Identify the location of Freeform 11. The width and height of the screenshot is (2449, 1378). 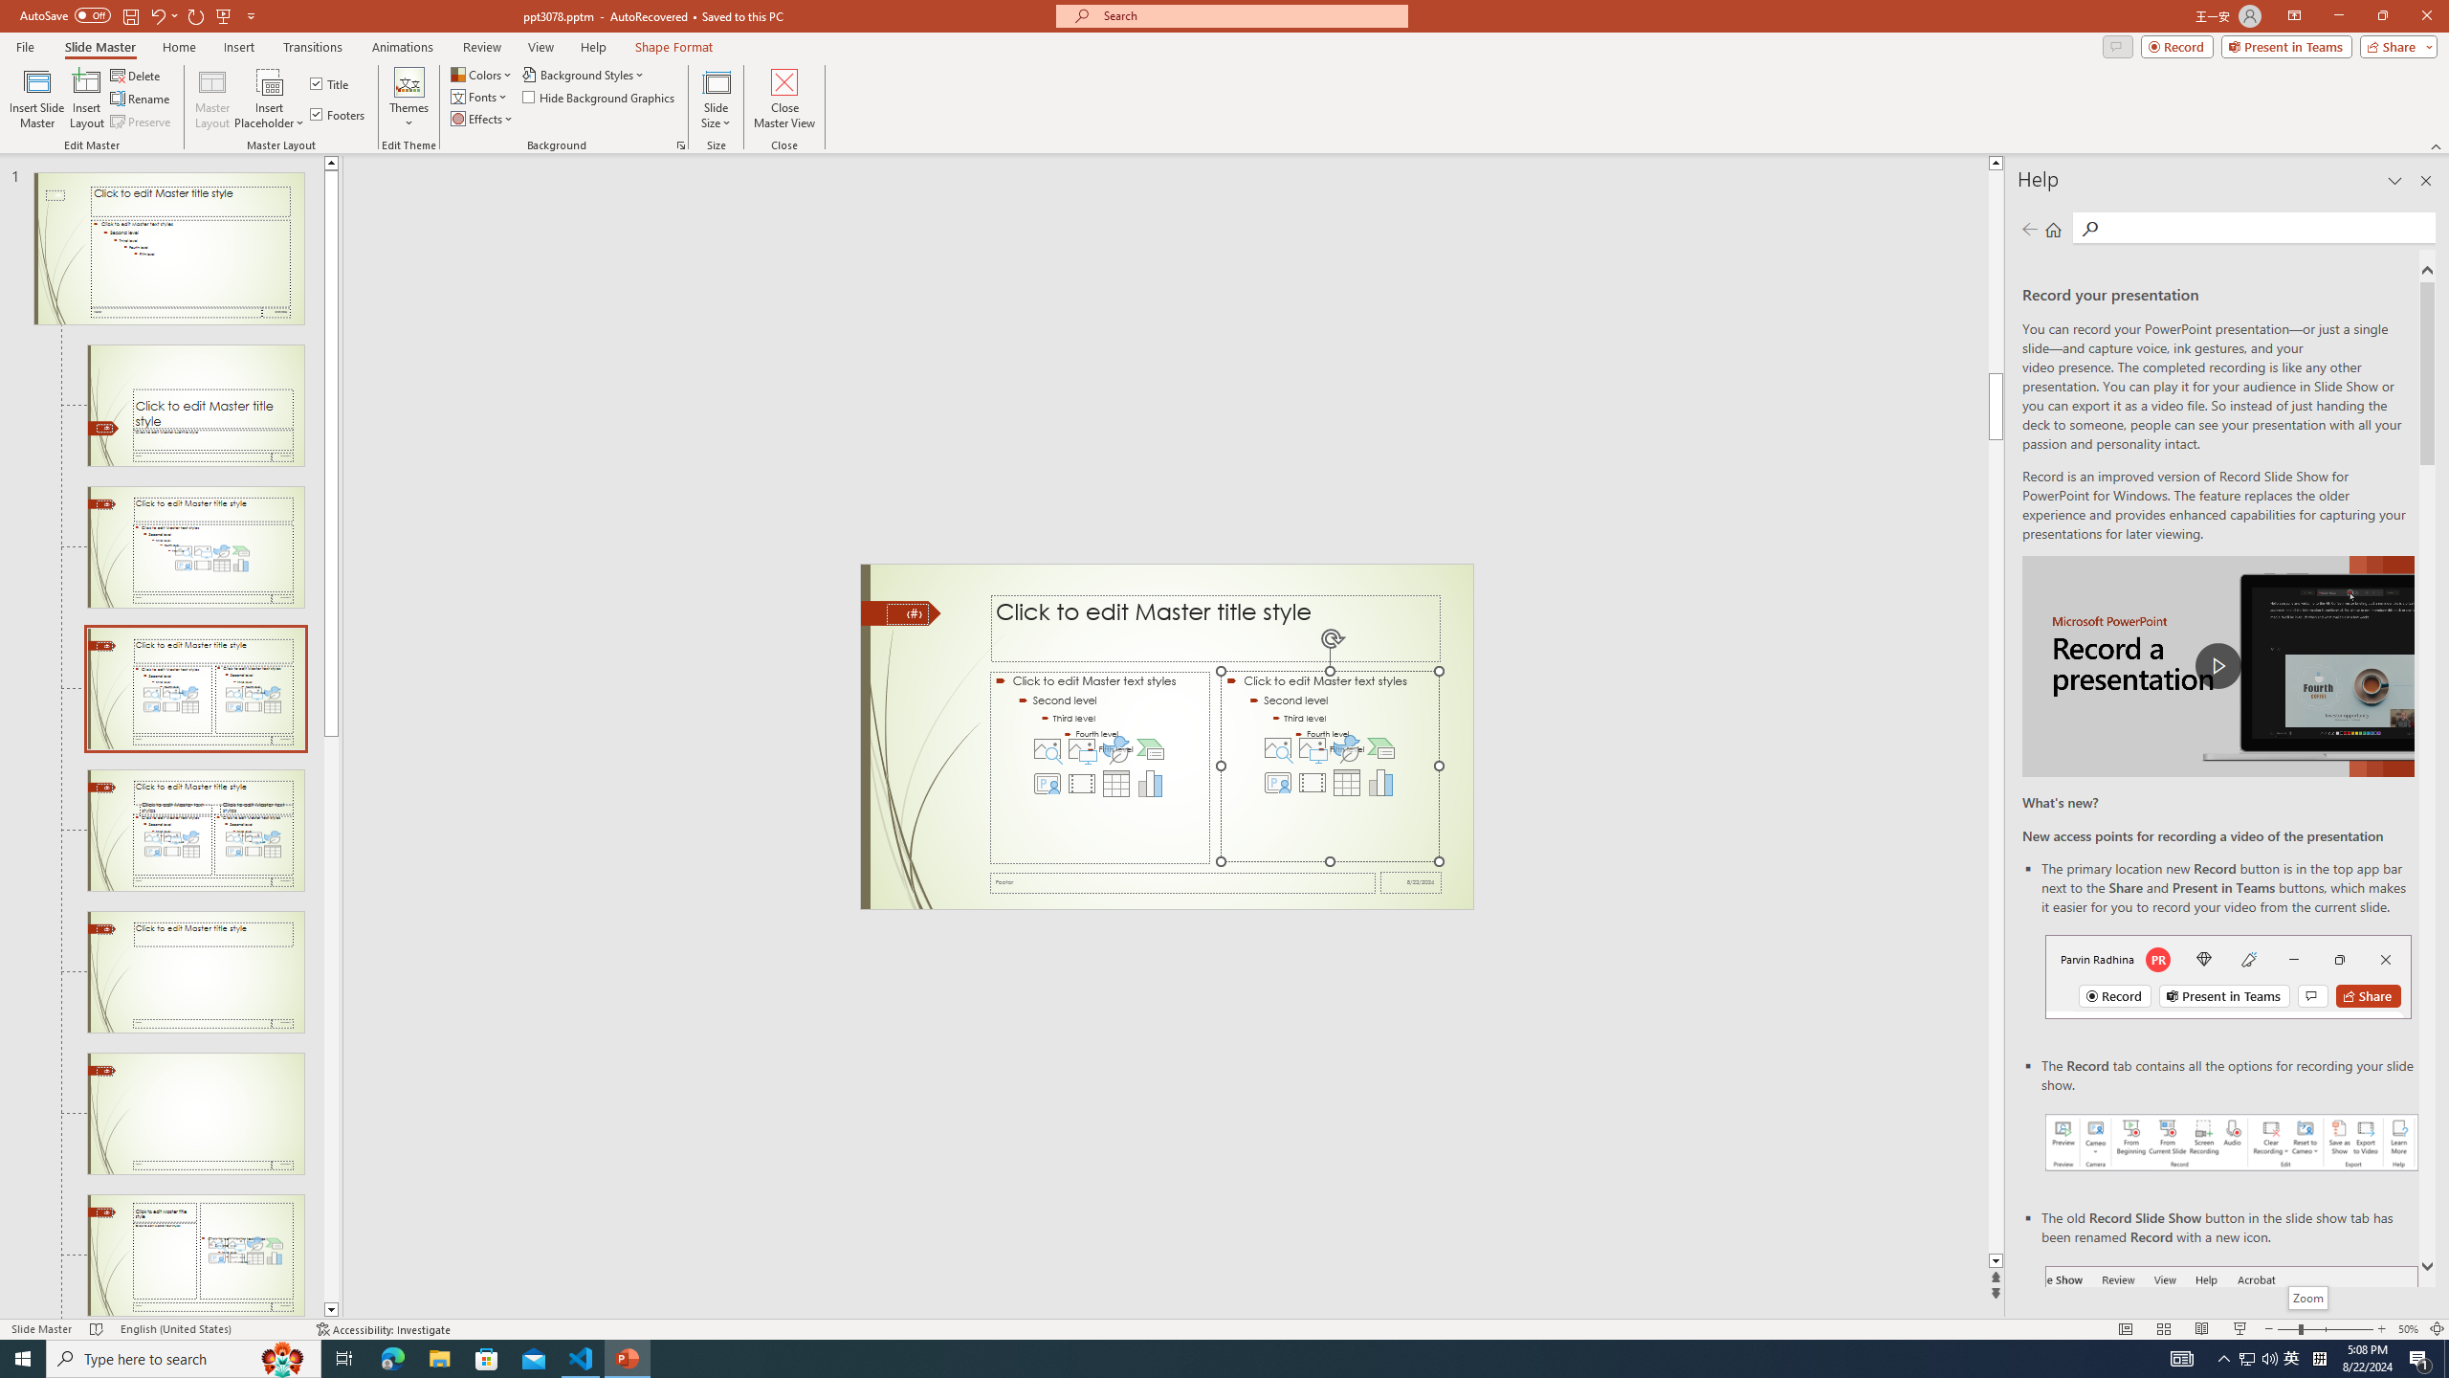
(901, 612).